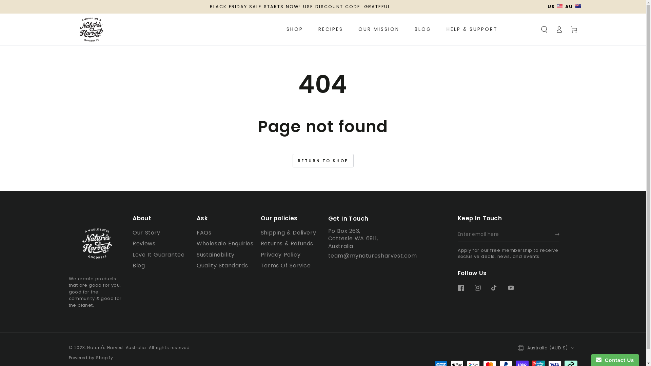  Describe the element at coordinates (204, 232) in the screenshot. I see `FAQs` at that location.